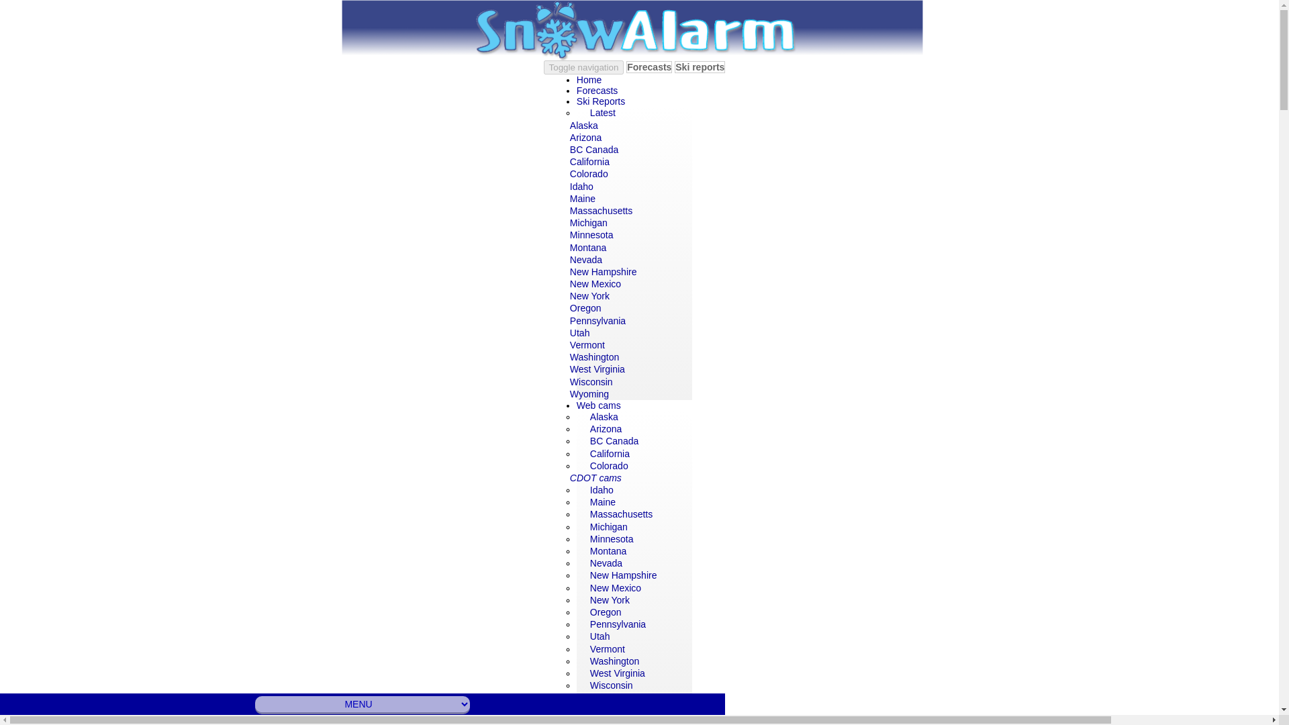  I want to click on Maine, so click(583, 199).